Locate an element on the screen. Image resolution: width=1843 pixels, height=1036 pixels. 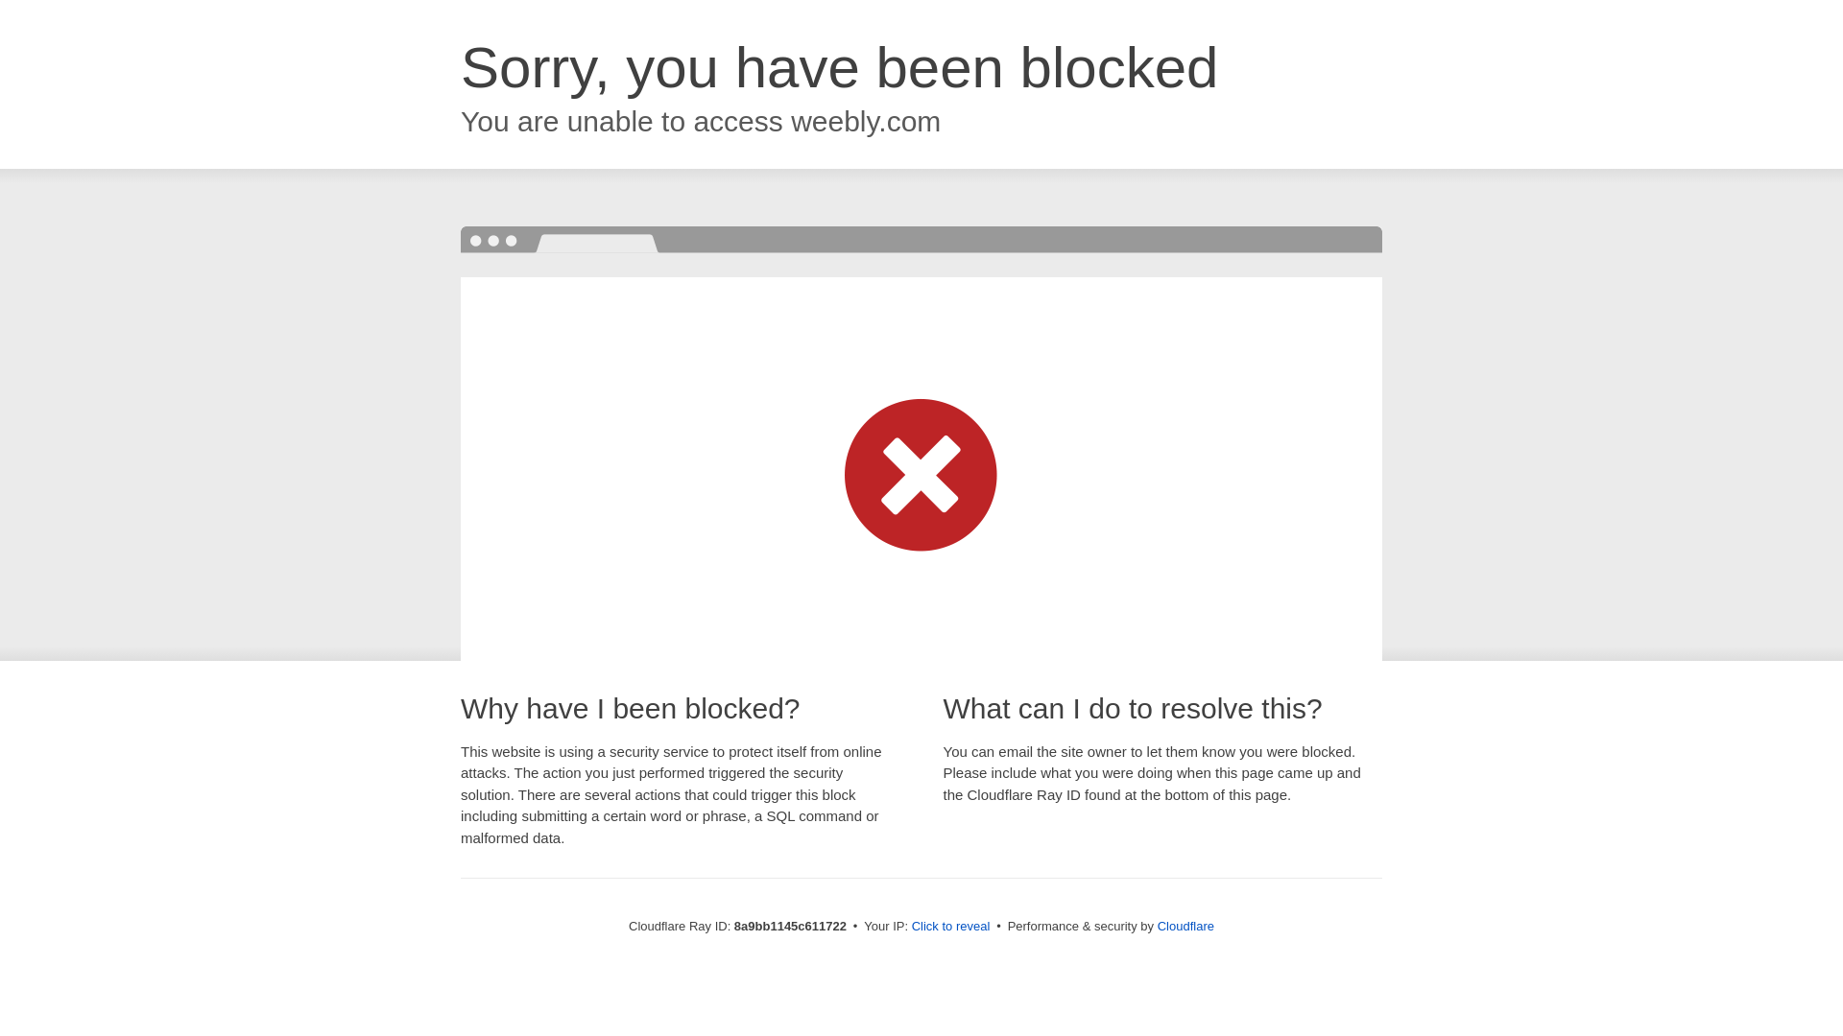
Click to reveal is located at coordinates (951, 927).